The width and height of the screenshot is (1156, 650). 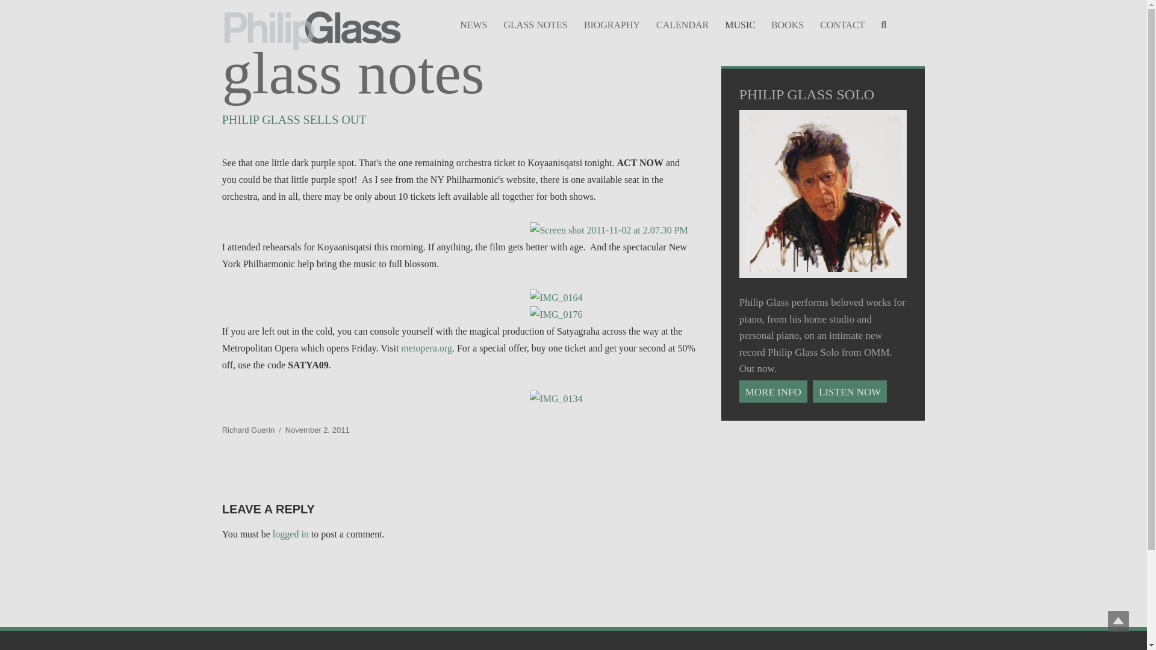 What do you see at coordinates (612, 24) in the screenshot?
I see `BIOGRAPHY` at bounding box center [612, 24].